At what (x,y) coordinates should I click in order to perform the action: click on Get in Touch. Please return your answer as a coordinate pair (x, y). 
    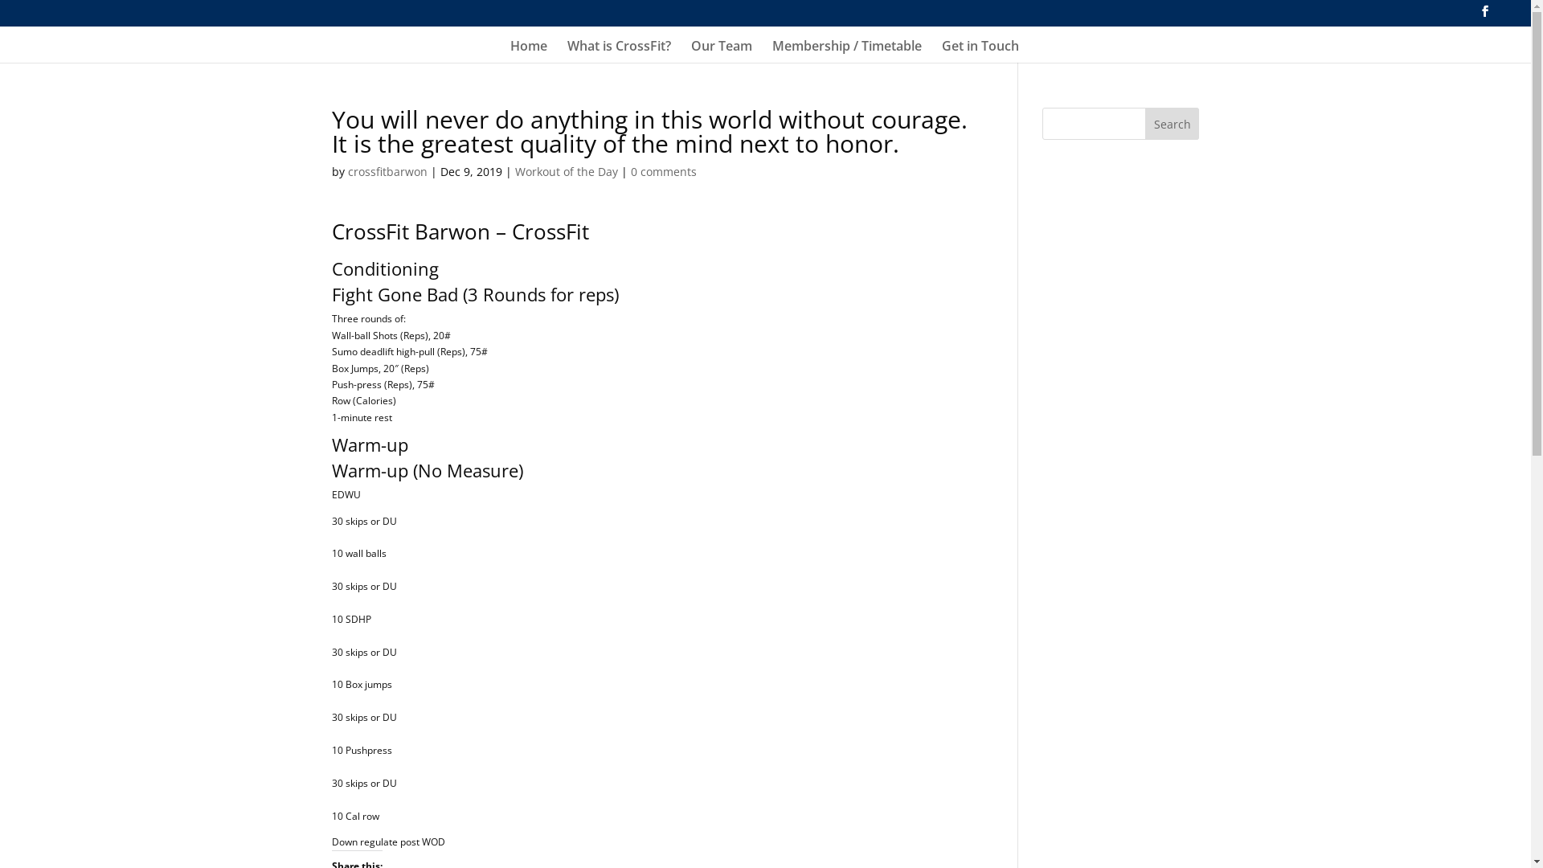
    Looking at the image, I should click on (980, 51).